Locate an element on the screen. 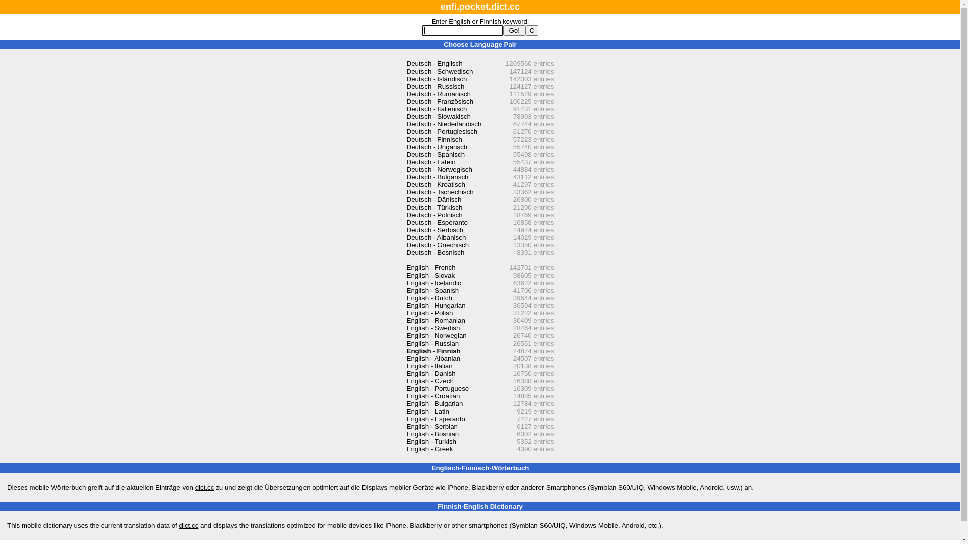 Image resolution: width=968 pixels, height=544 pixels. Deutsch - Finnisch is located at coordinates (434, 139).